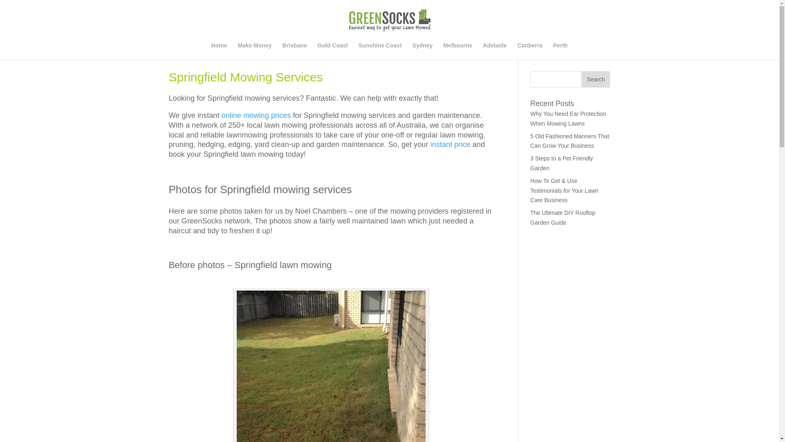 The image size is (785, 442). I want to click on Sunshine Coast, so click(380, 51).